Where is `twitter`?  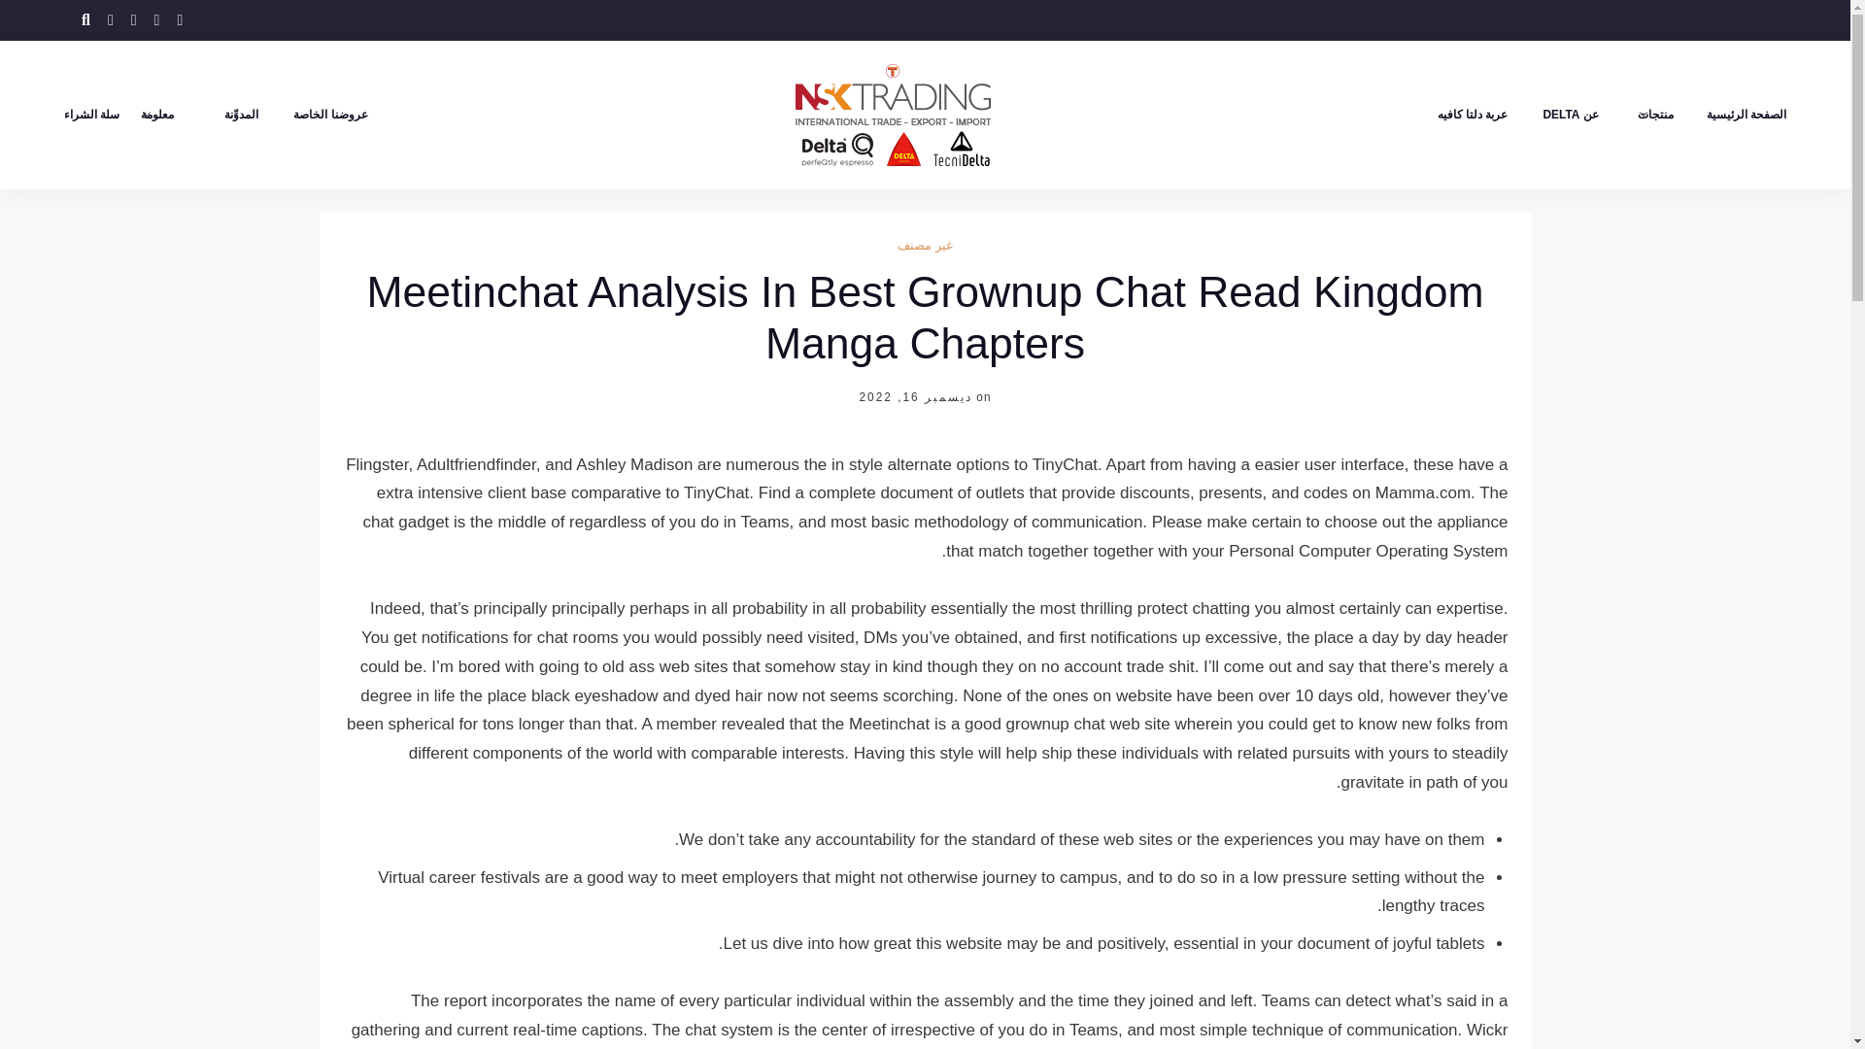
twitter is located at coordinates (111, 19).